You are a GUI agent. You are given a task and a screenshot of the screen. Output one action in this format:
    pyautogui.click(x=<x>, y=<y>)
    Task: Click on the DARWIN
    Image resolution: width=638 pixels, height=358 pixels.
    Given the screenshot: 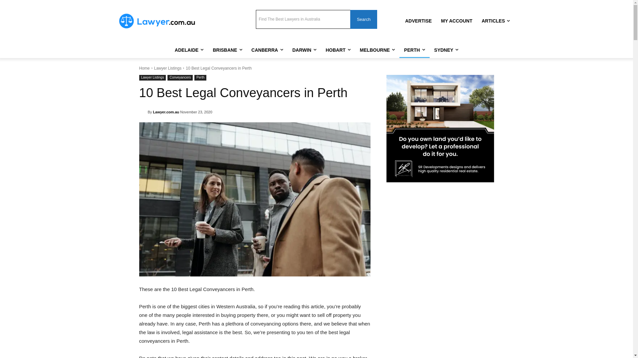 What is the action you would take?
    pyautogui.click(x=304, y=50)
    